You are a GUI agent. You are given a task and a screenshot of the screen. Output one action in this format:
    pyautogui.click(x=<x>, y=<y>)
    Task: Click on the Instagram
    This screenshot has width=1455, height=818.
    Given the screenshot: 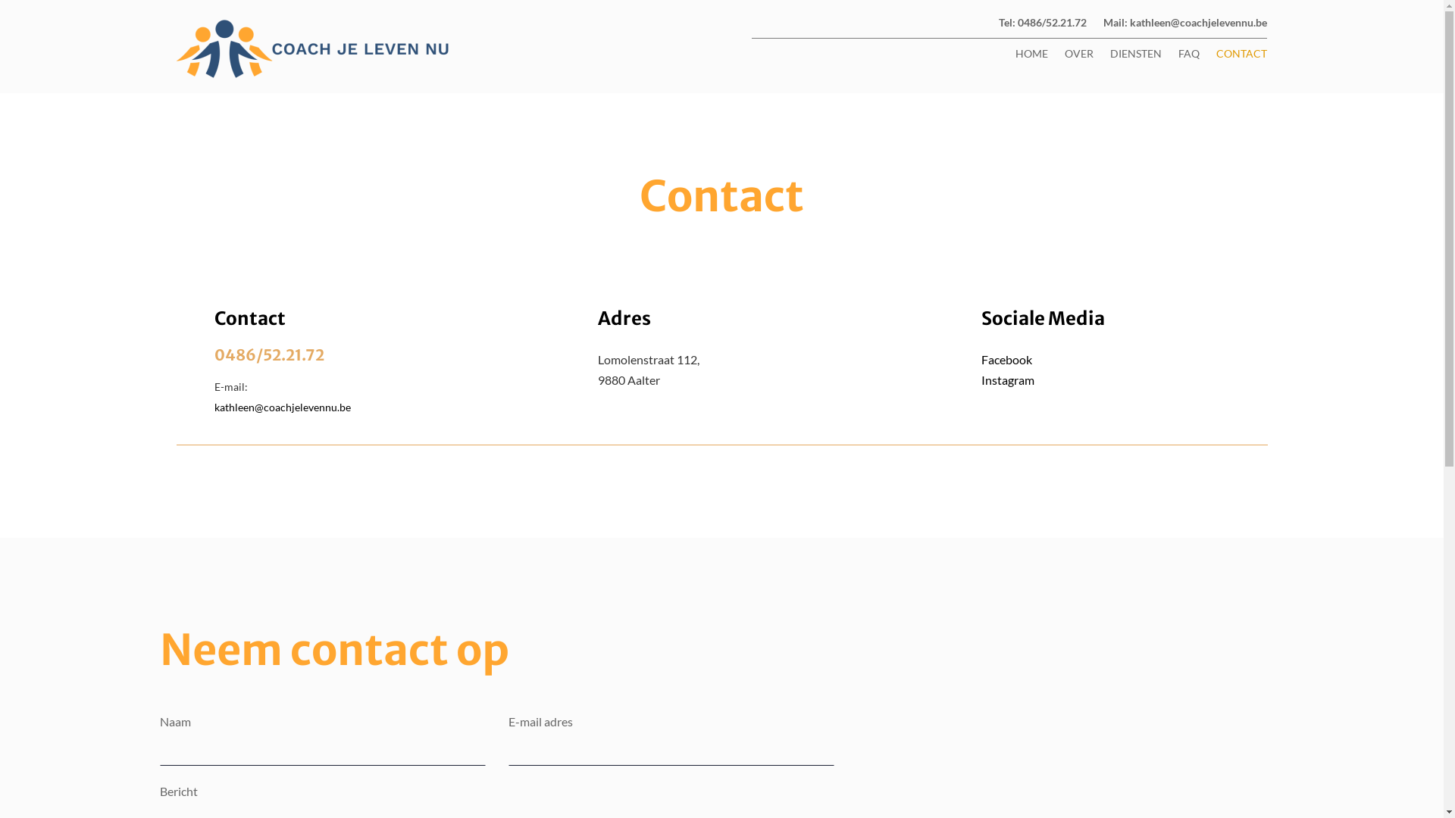 What is the action you would take?
    pyautogui.click(x=1008, y=380)
    